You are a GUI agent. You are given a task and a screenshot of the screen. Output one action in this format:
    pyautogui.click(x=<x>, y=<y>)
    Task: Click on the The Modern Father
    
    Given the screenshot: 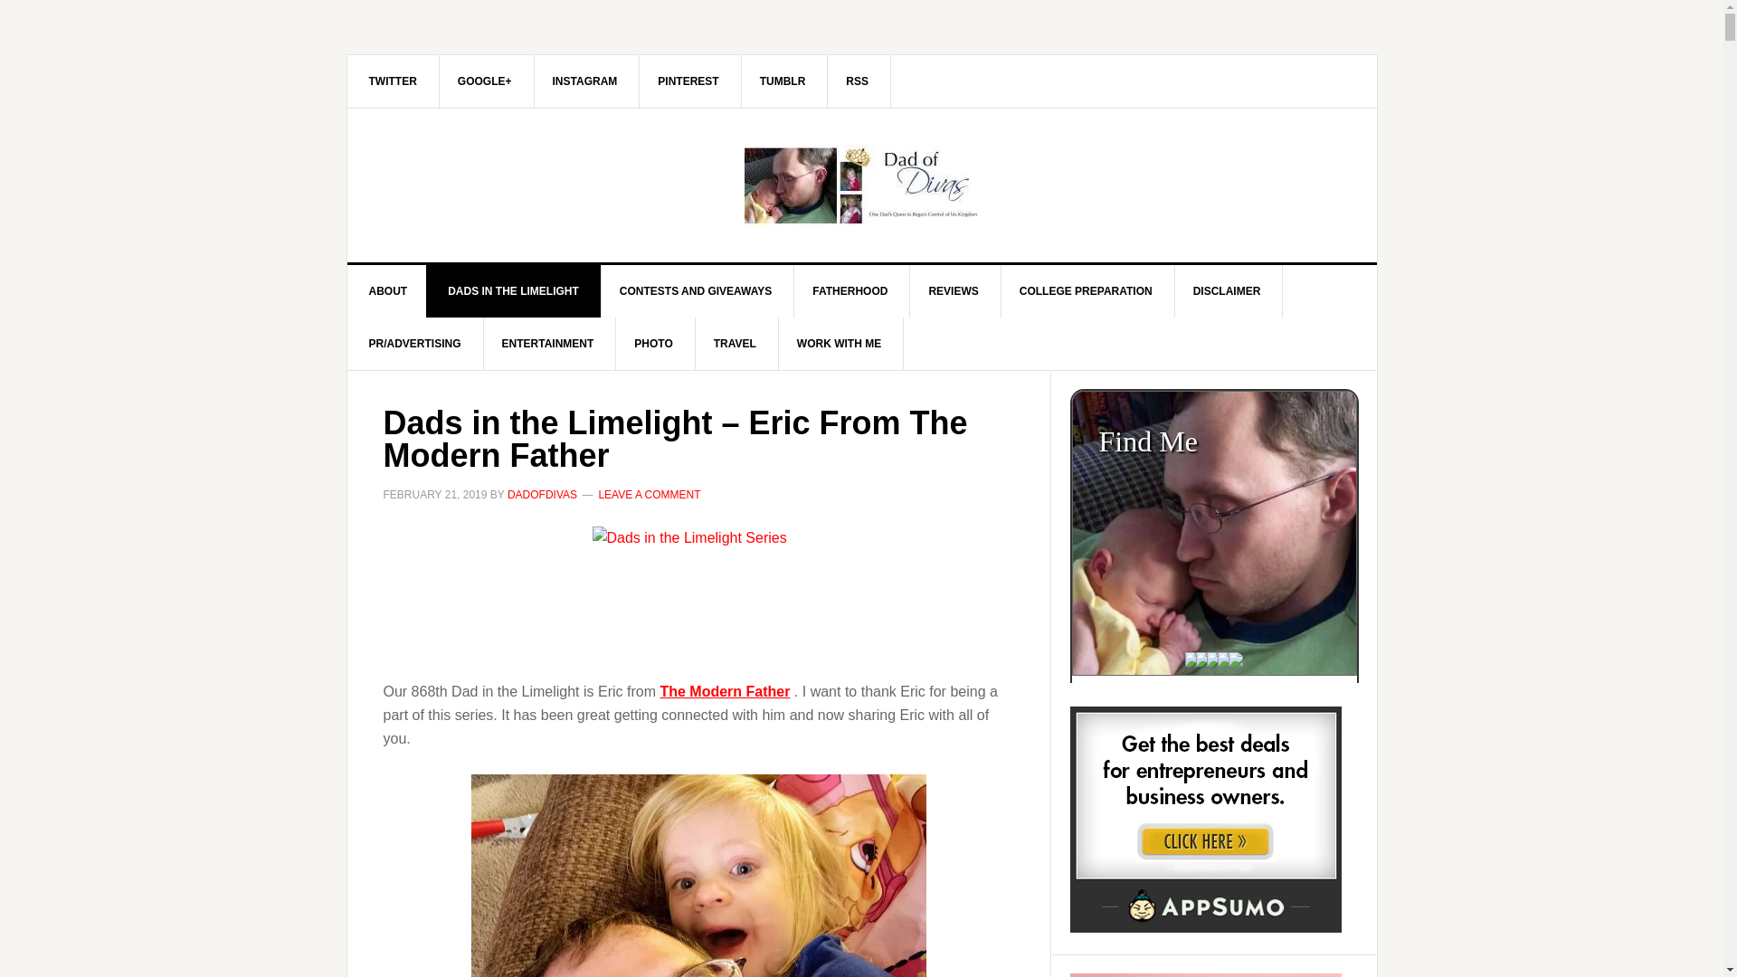 What is the action you would take?
    pyautogui.click(x=725, y=691)
    